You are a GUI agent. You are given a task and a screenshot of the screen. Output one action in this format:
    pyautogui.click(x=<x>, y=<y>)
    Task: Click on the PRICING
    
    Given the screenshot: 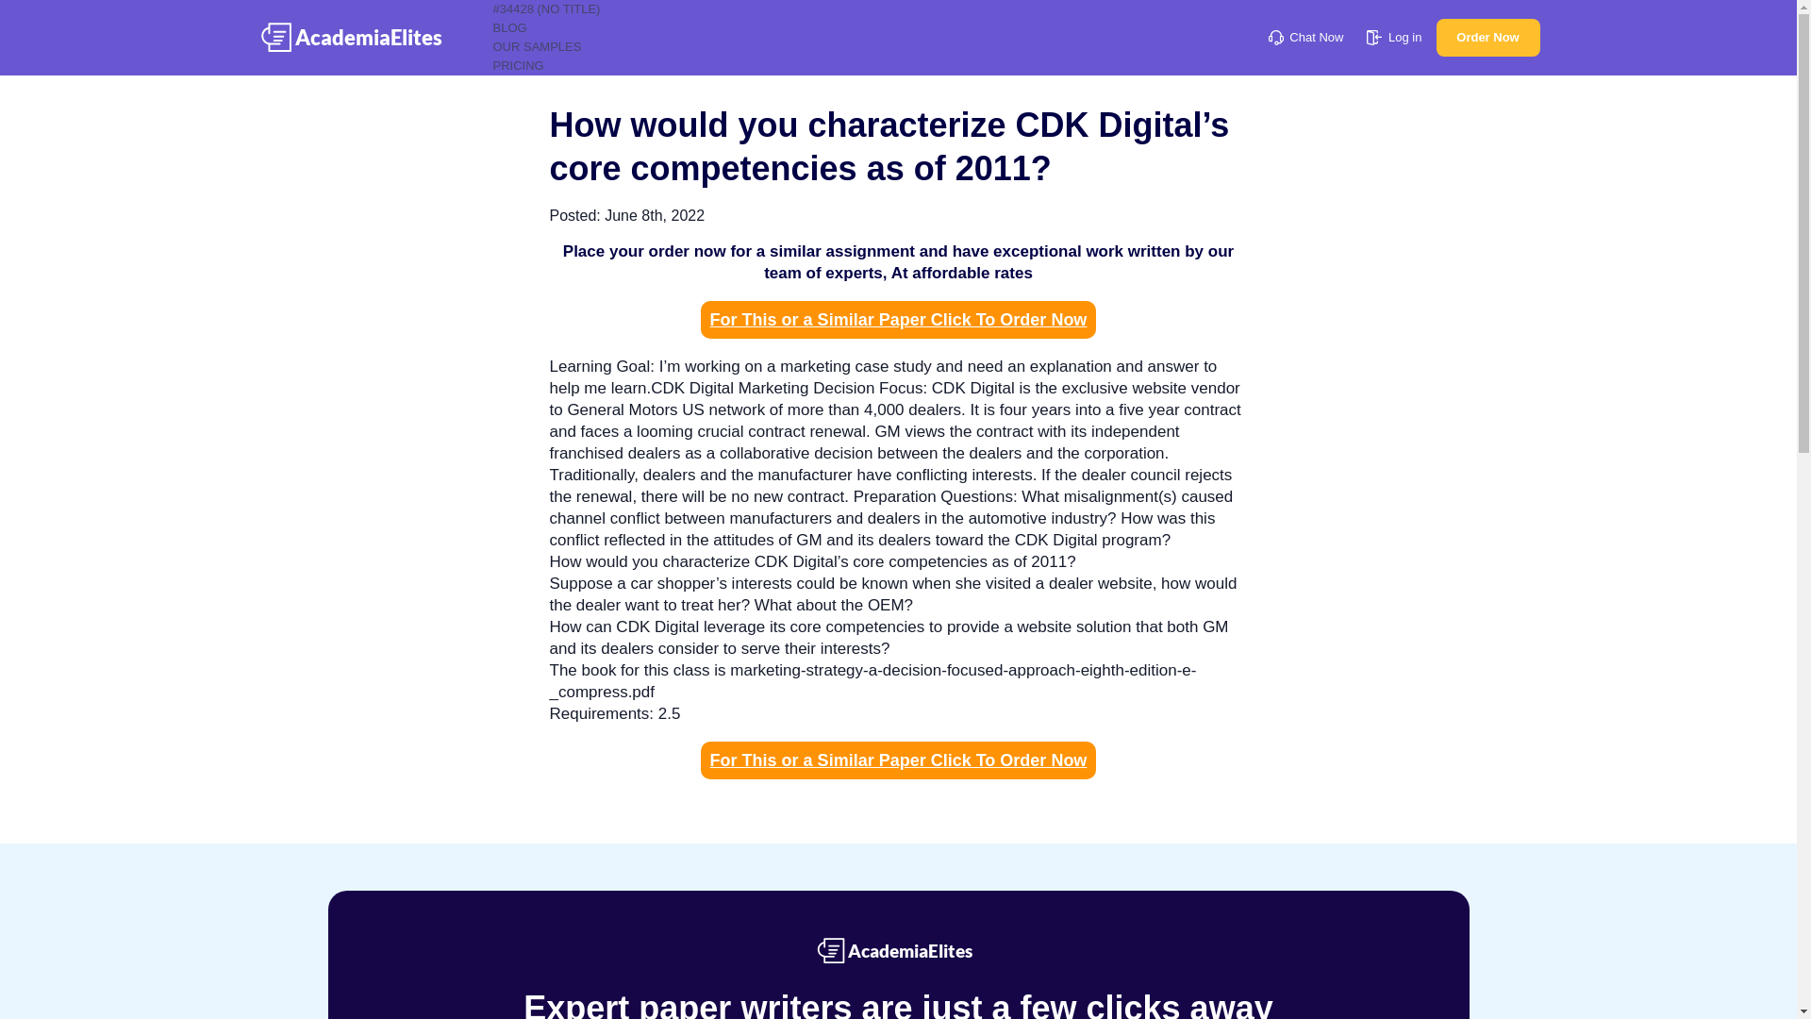 What is the action you would take?
    pyautogui.click(x=518, y=64)
    